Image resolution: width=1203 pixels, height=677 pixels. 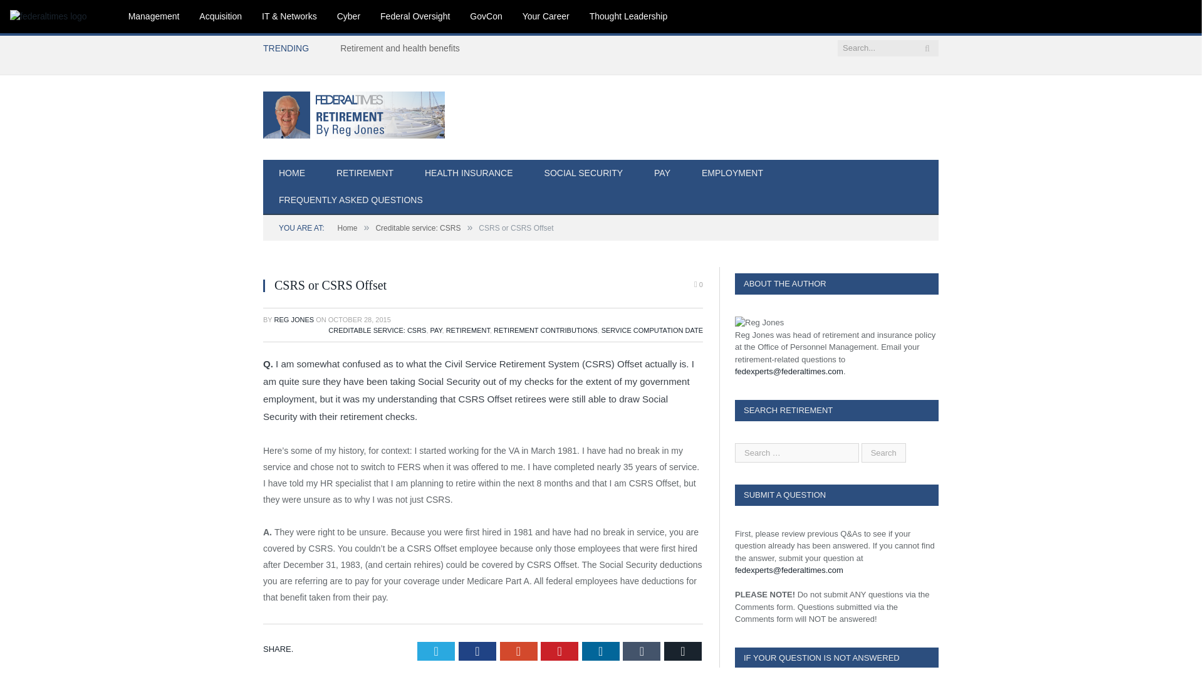 I want to click on Cyber, so click(x=348, y=16).